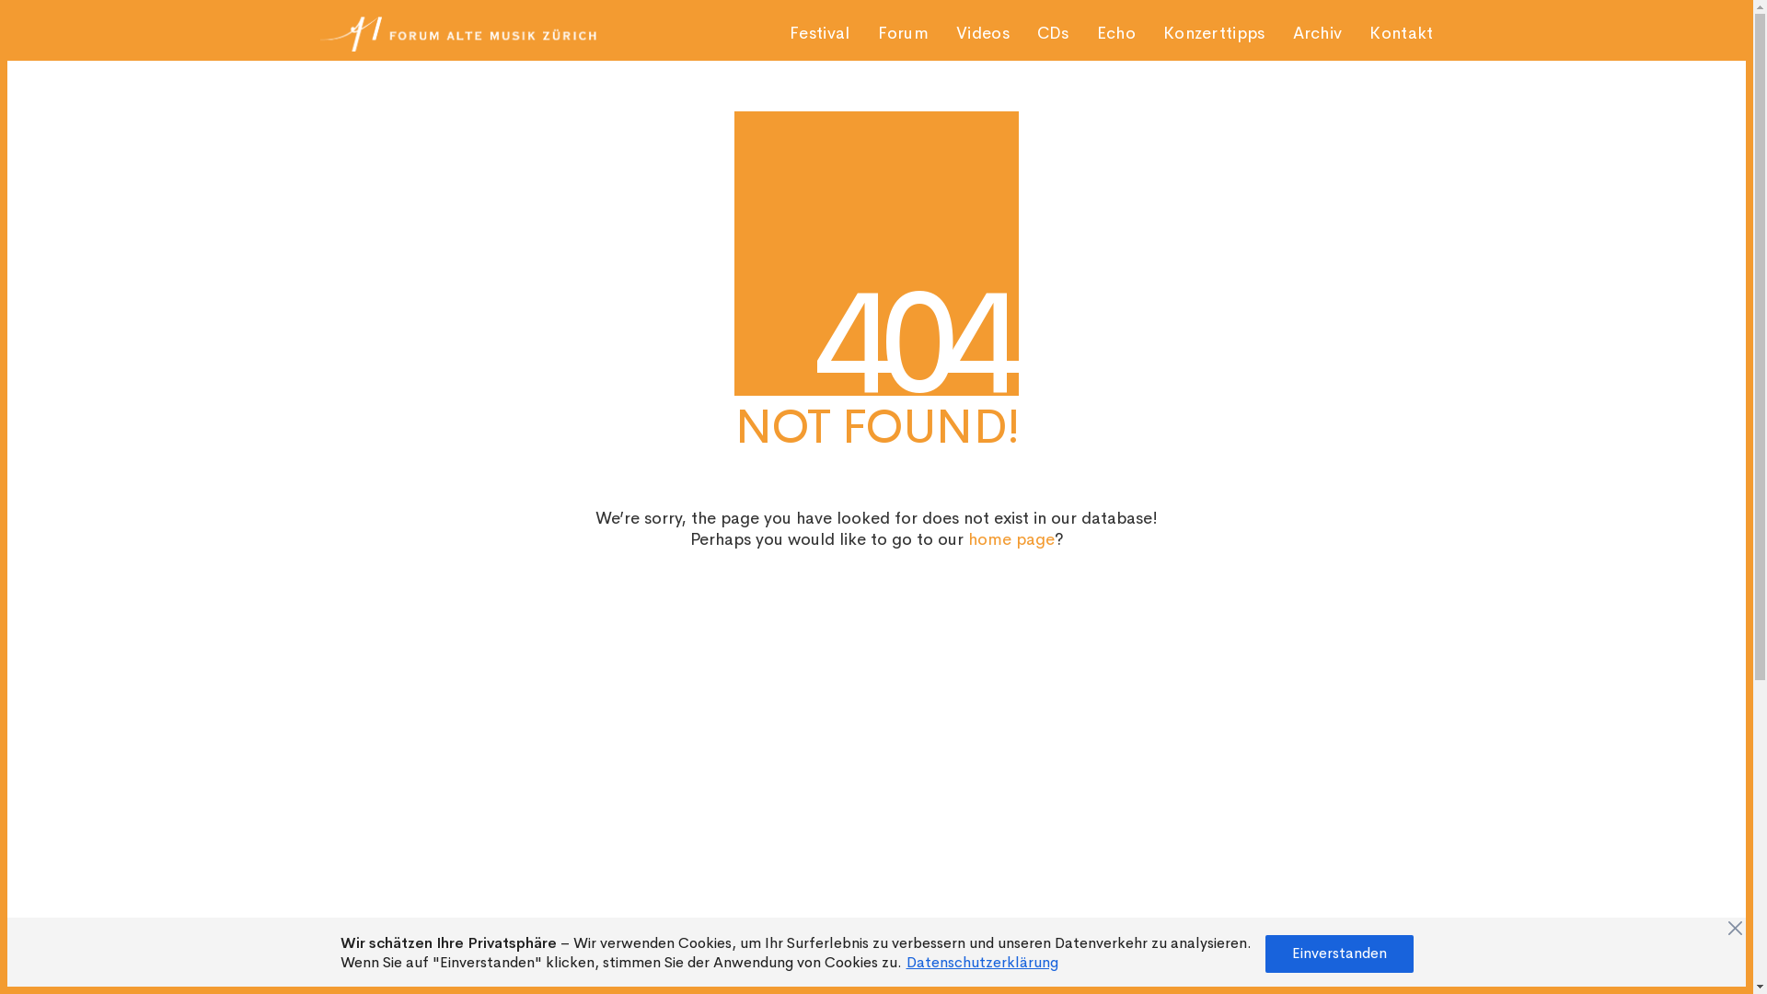  I want to click on Impressum, so click(587, 936).